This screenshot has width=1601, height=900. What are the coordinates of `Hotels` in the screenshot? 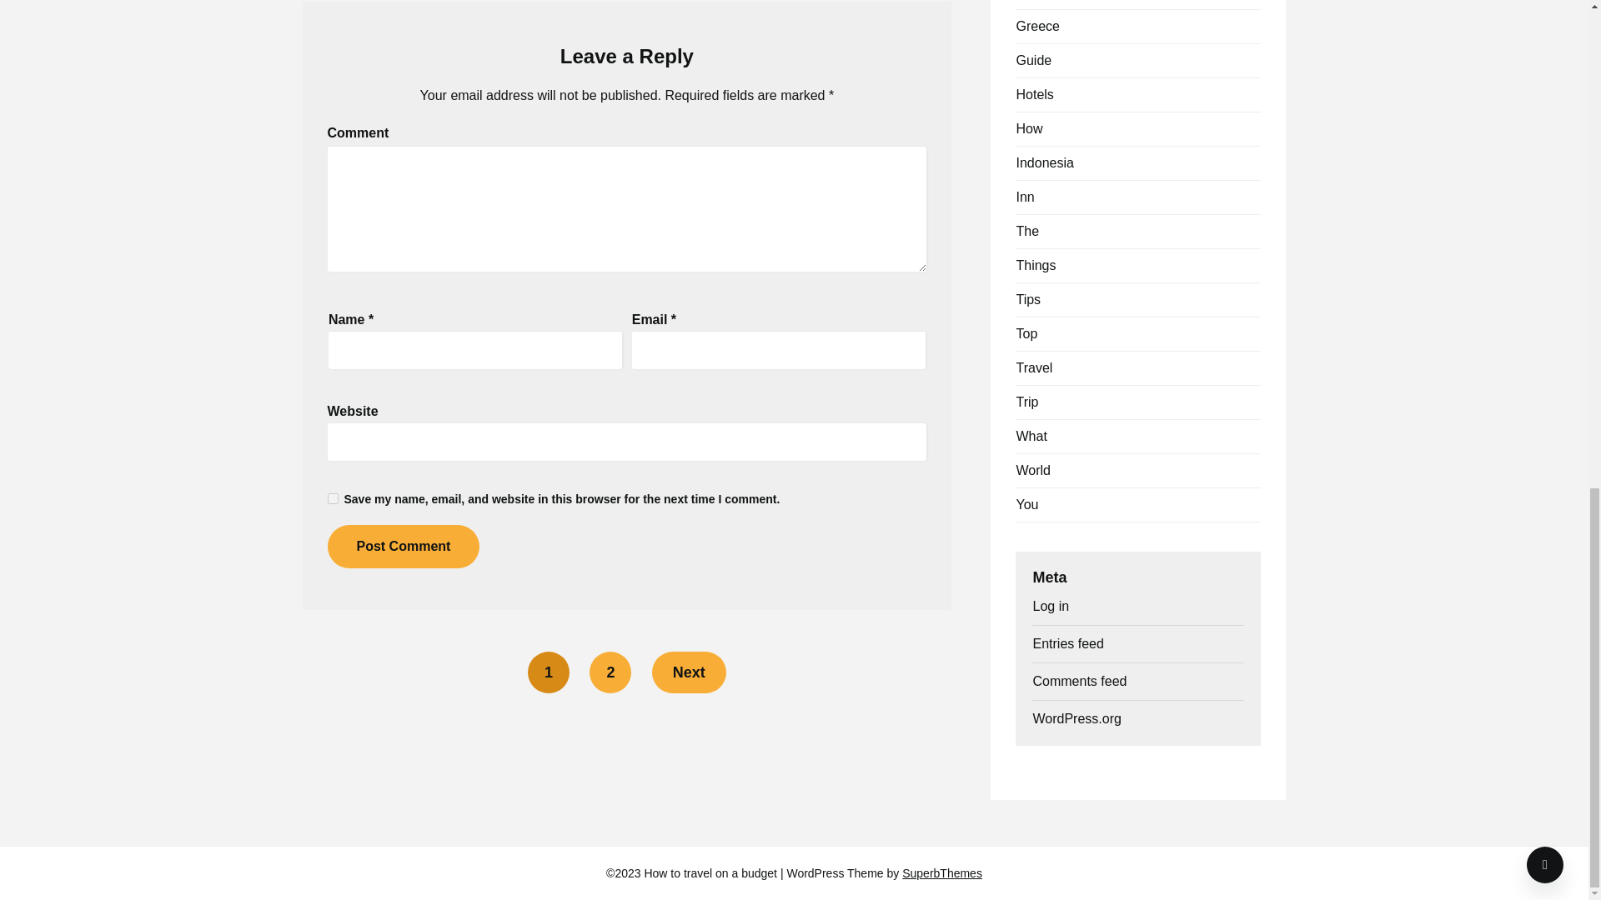 It's located at (1034, 94).